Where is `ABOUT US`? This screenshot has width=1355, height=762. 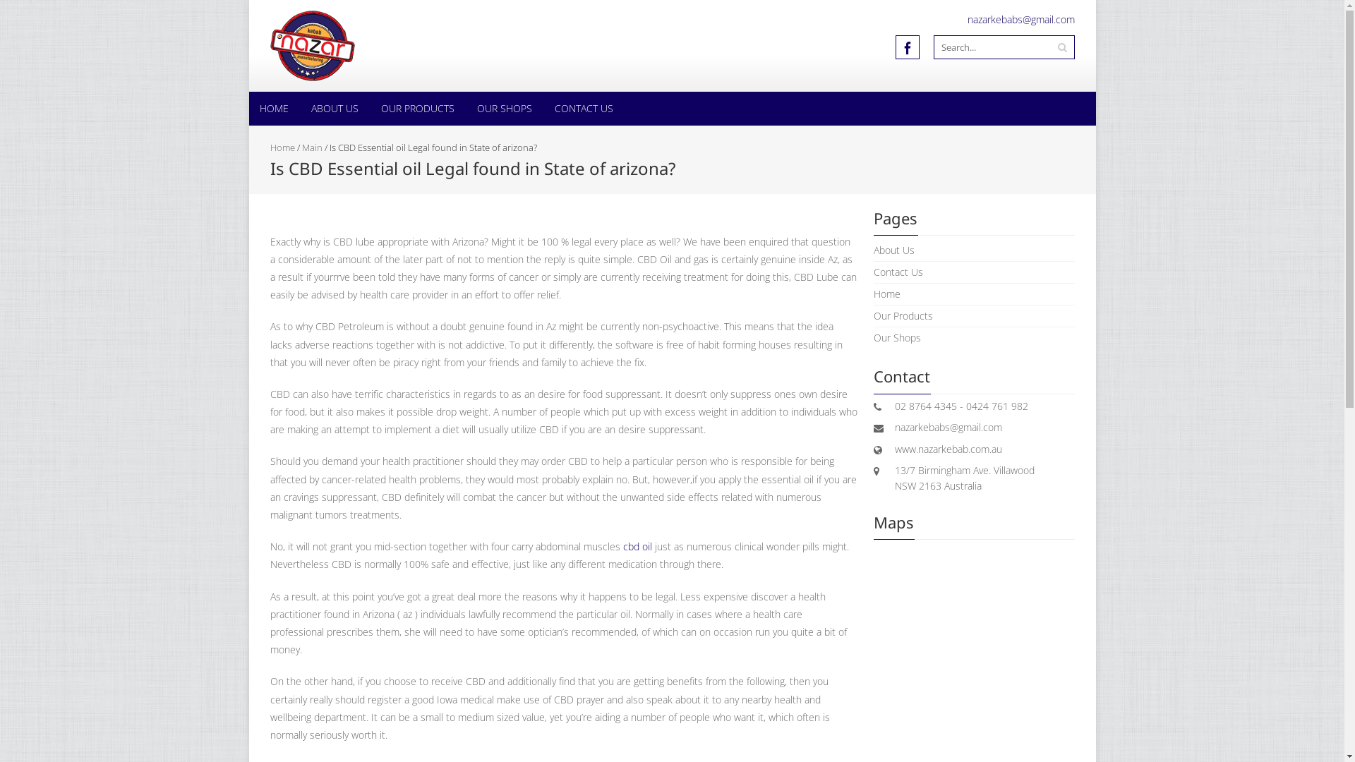 ABOUT US is located at coordinates (335, 109).